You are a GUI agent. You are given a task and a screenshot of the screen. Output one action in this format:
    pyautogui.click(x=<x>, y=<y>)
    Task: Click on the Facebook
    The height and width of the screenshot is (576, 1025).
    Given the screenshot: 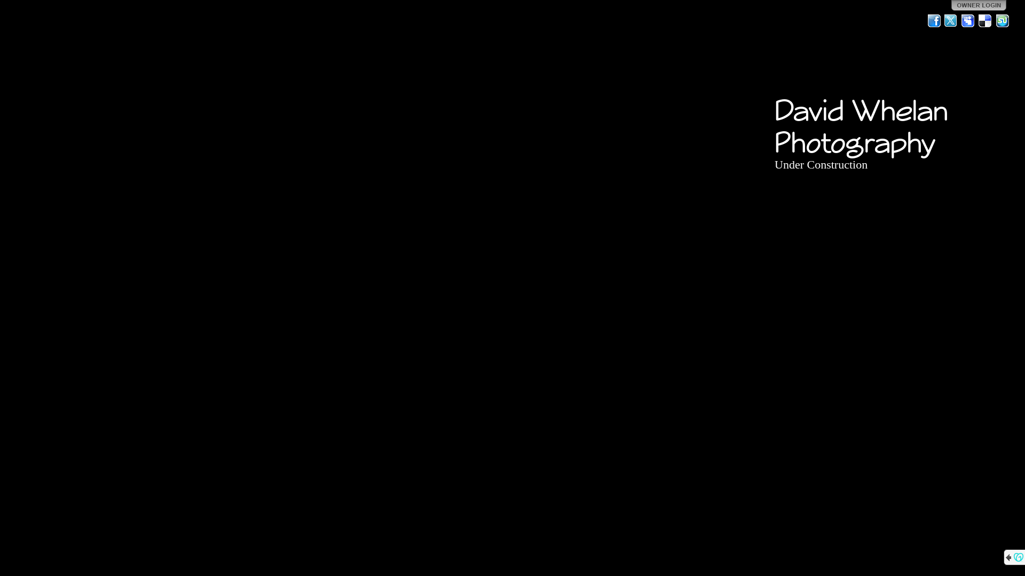 What is the action you would take?
    pyautogui.click(x=934, y=21)
    